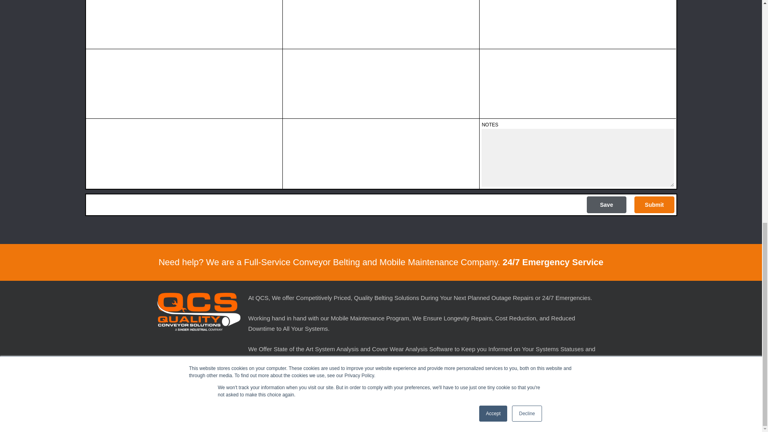 This screenshot has width=768, height=432. What do you see at coordinates (190, 404) in the screenshot?
I see `Report Cost Savings Event` at bounding box center [190, 404].